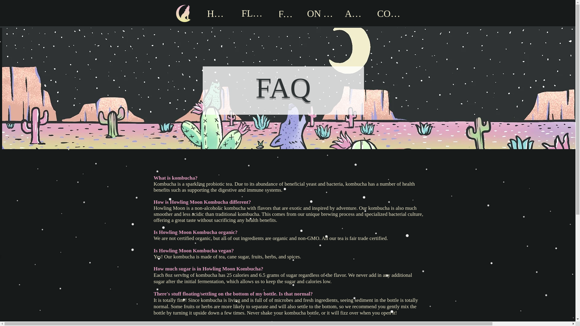  What do you see at coordinates (356, 13) in the screenshot?
I see `ABOUT` at bounding box center [356, 13].